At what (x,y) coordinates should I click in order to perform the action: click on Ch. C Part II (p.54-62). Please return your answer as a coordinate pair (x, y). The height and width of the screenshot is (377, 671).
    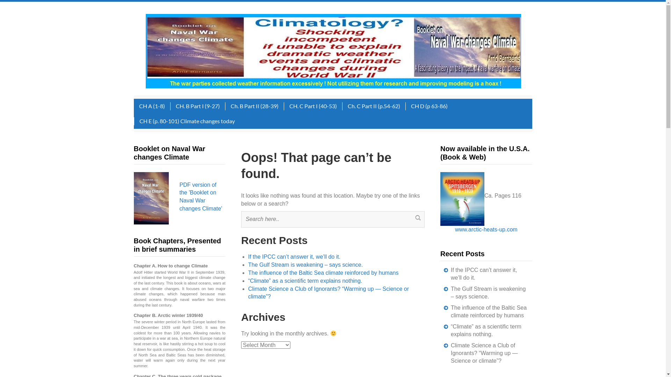
    Looking at the image, I should click on (373, 106).